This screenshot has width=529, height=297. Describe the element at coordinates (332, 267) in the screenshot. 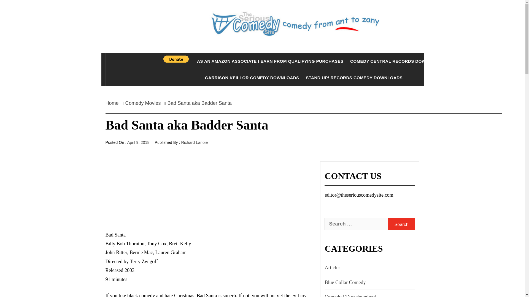

I see `Articles` at that location.